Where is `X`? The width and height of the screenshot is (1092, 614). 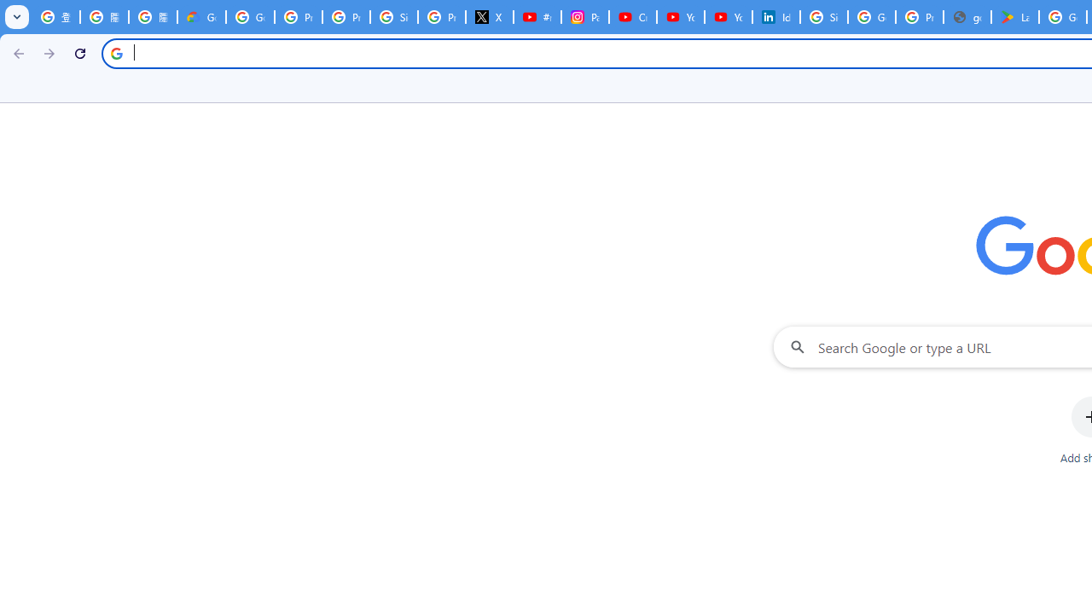
X is located at coordinates (490, 17).